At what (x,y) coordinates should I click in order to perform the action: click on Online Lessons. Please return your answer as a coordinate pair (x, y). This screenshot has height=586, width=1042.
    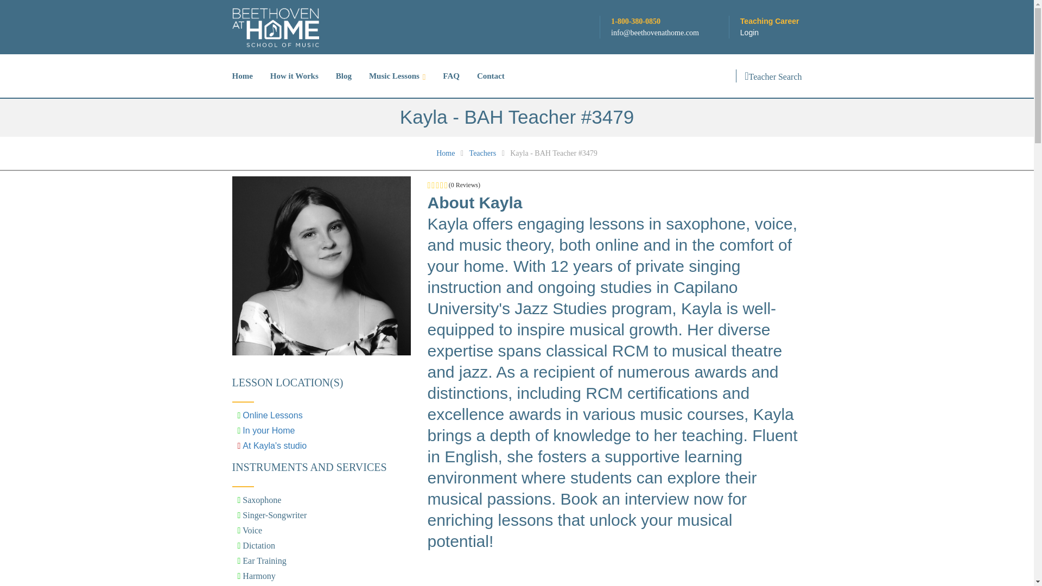
    Looking at the image, I should click on (272, 416).